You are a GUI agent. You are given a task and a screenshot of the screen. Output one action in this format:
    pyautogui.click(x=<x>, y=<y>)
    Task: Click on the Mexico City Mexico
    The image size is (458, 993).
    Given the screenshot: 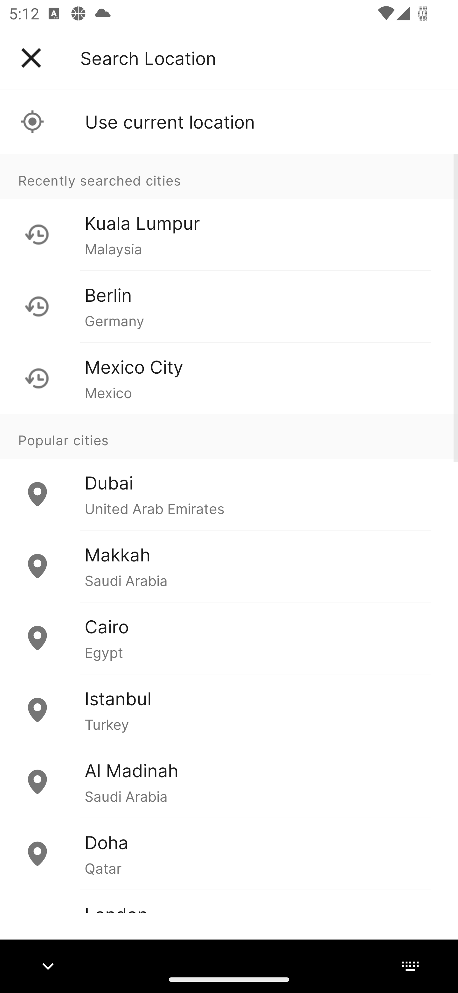 What is the action you would take?
    pyautogui.click(x=229, y=378)
    